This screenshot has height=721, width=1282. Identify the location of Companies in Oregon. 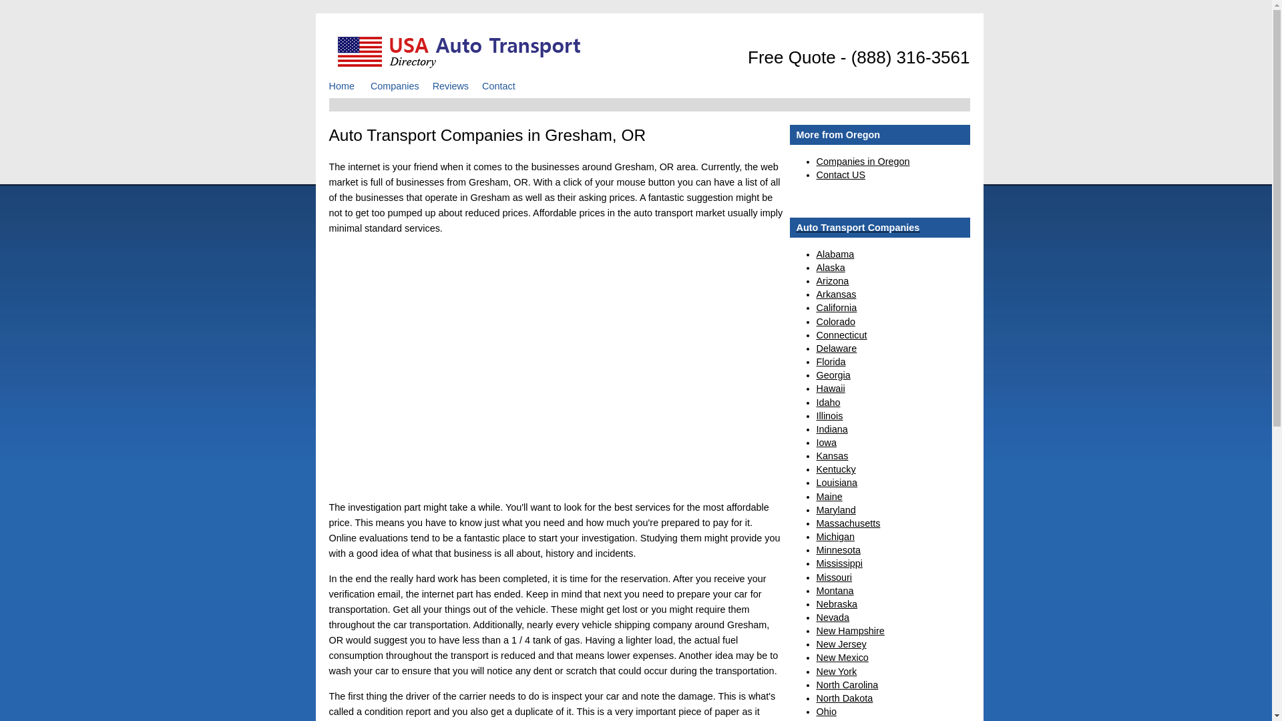
(862, 162).